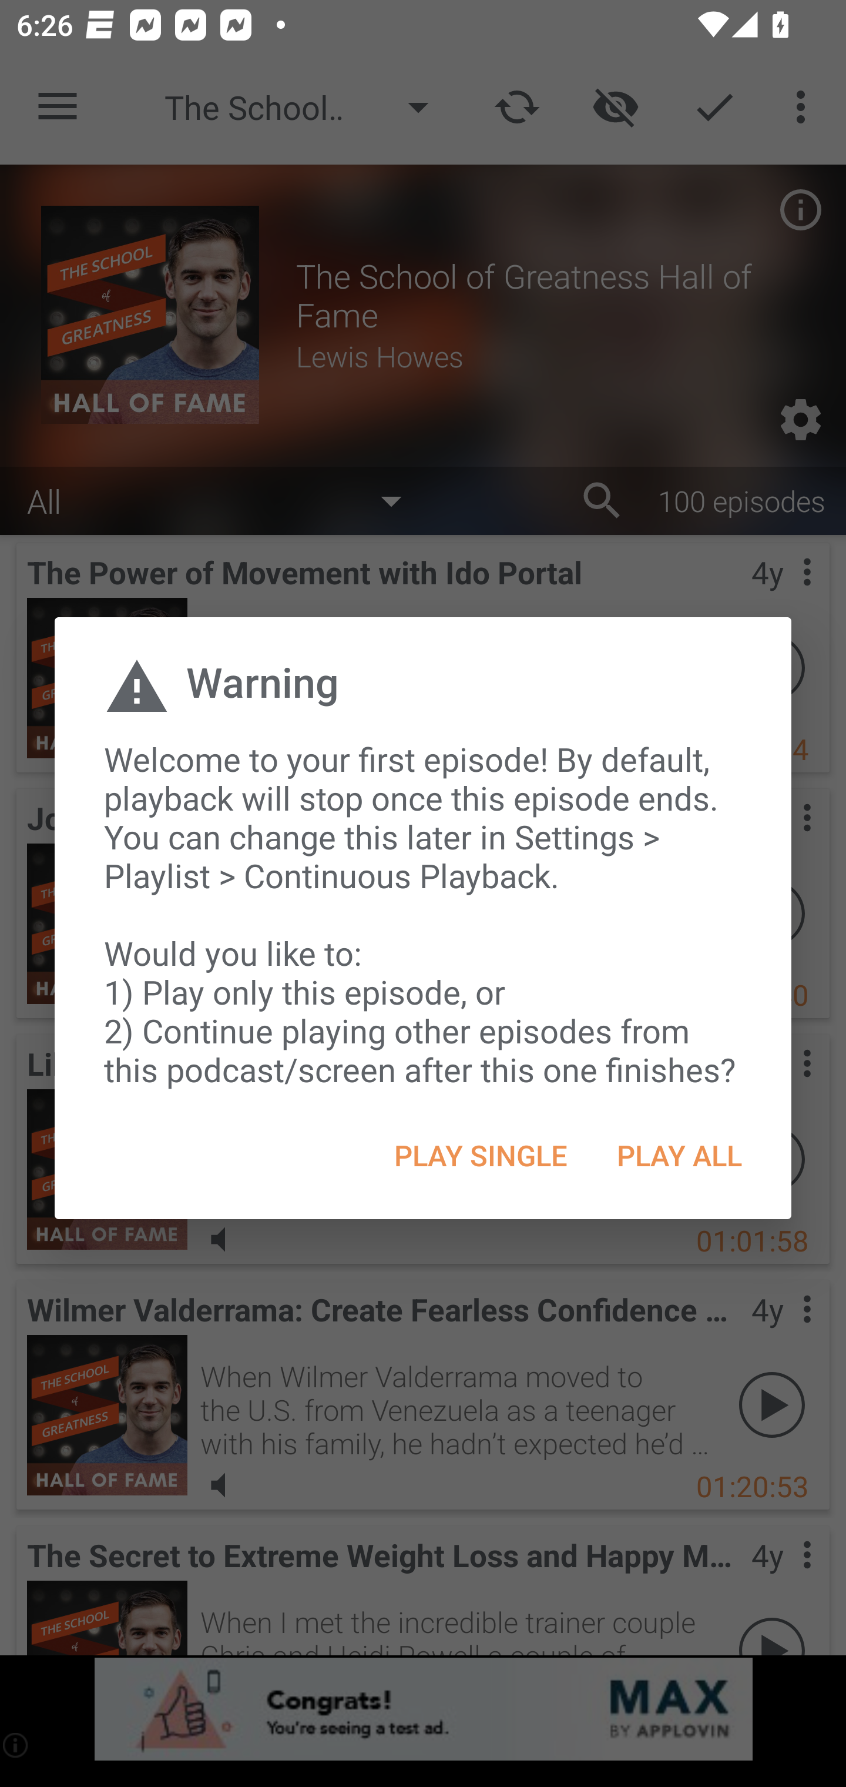 The height and width of the screenshot is (1787, 846). I want to click on PLAY SINGLE, so click(481, 1155).